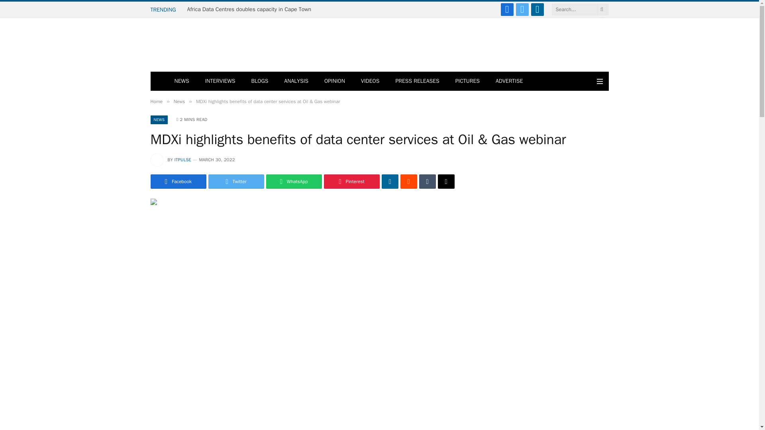 The image size is (765, 430). Describe the element at coordinates (260, 81) in the screenshot. I see `BLOGS` at that location.